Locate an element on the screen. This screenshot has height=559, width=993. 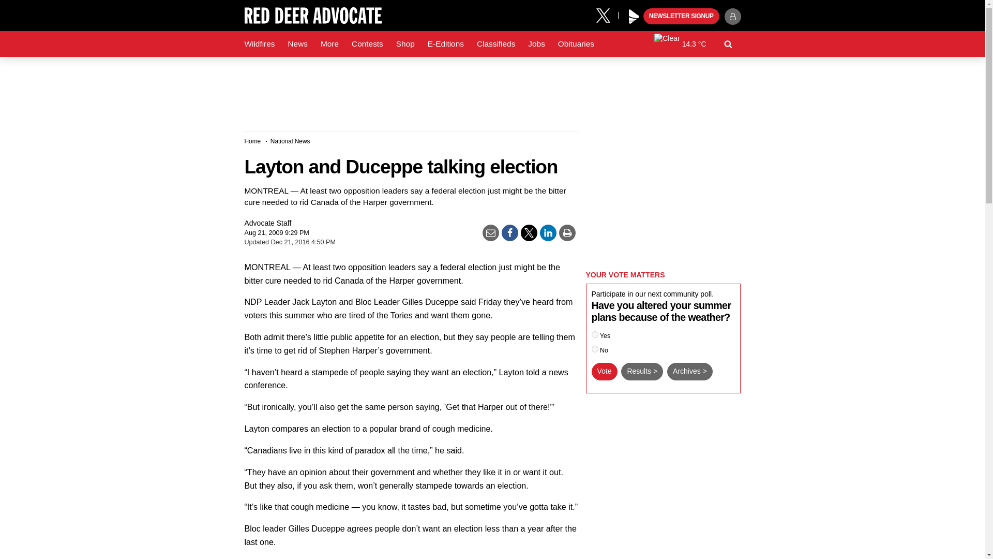
241 is located at coordinates (595, 334).